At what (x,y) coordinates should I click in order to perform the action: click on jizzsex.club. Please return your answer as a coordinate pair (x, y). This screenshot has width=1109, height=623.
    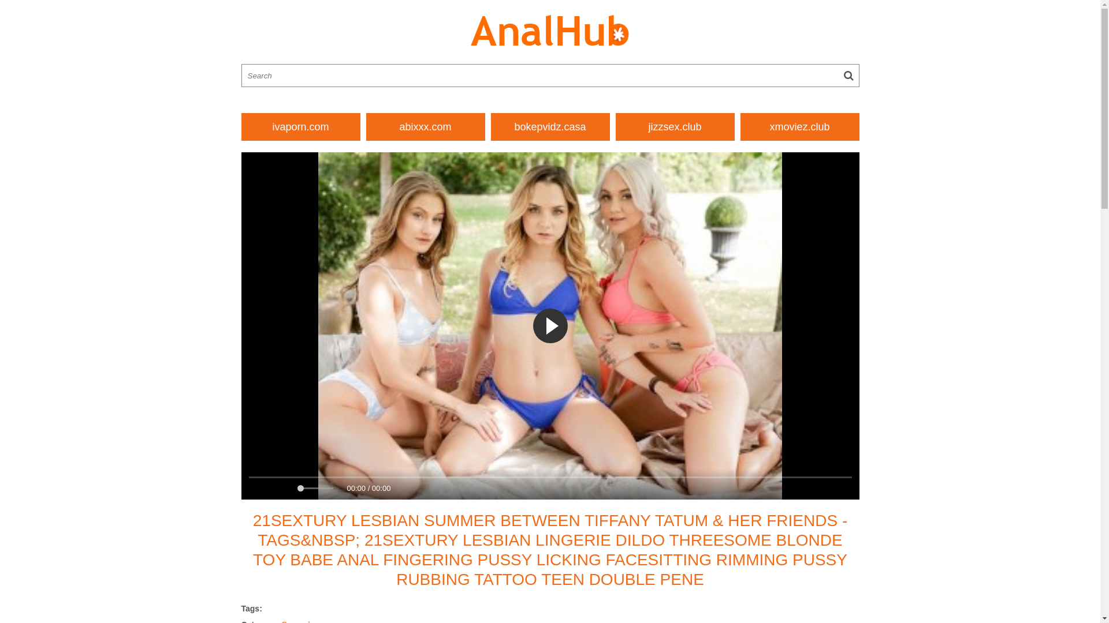
    Looking at the image, I should click on (675, 127).